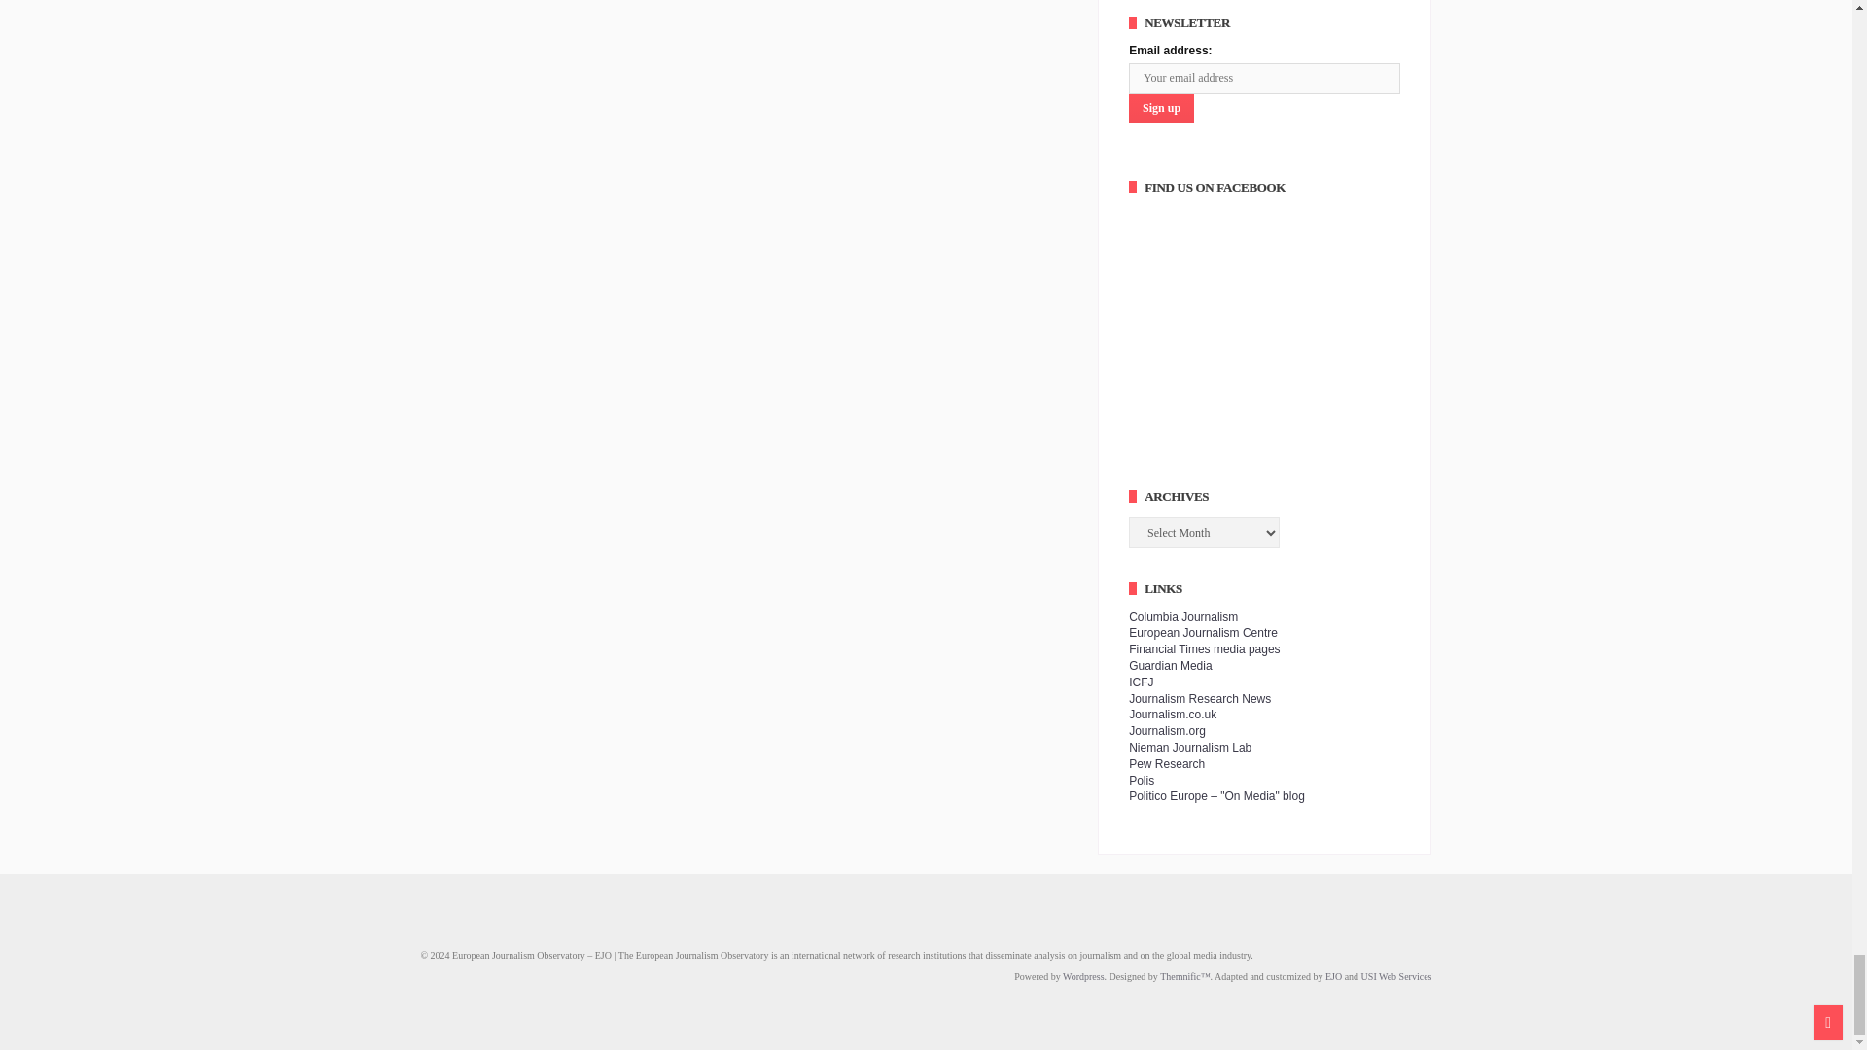 The width and height of the screenshot is (1867, 1050). I want to click on Sign up, so click(1161, 109).